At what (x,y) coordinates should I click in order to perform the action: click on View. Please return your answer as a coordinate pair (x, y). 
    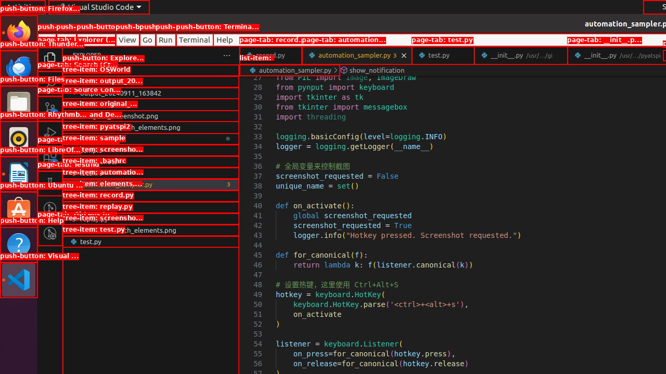
    Looking at the image, I should click on (127, 39).